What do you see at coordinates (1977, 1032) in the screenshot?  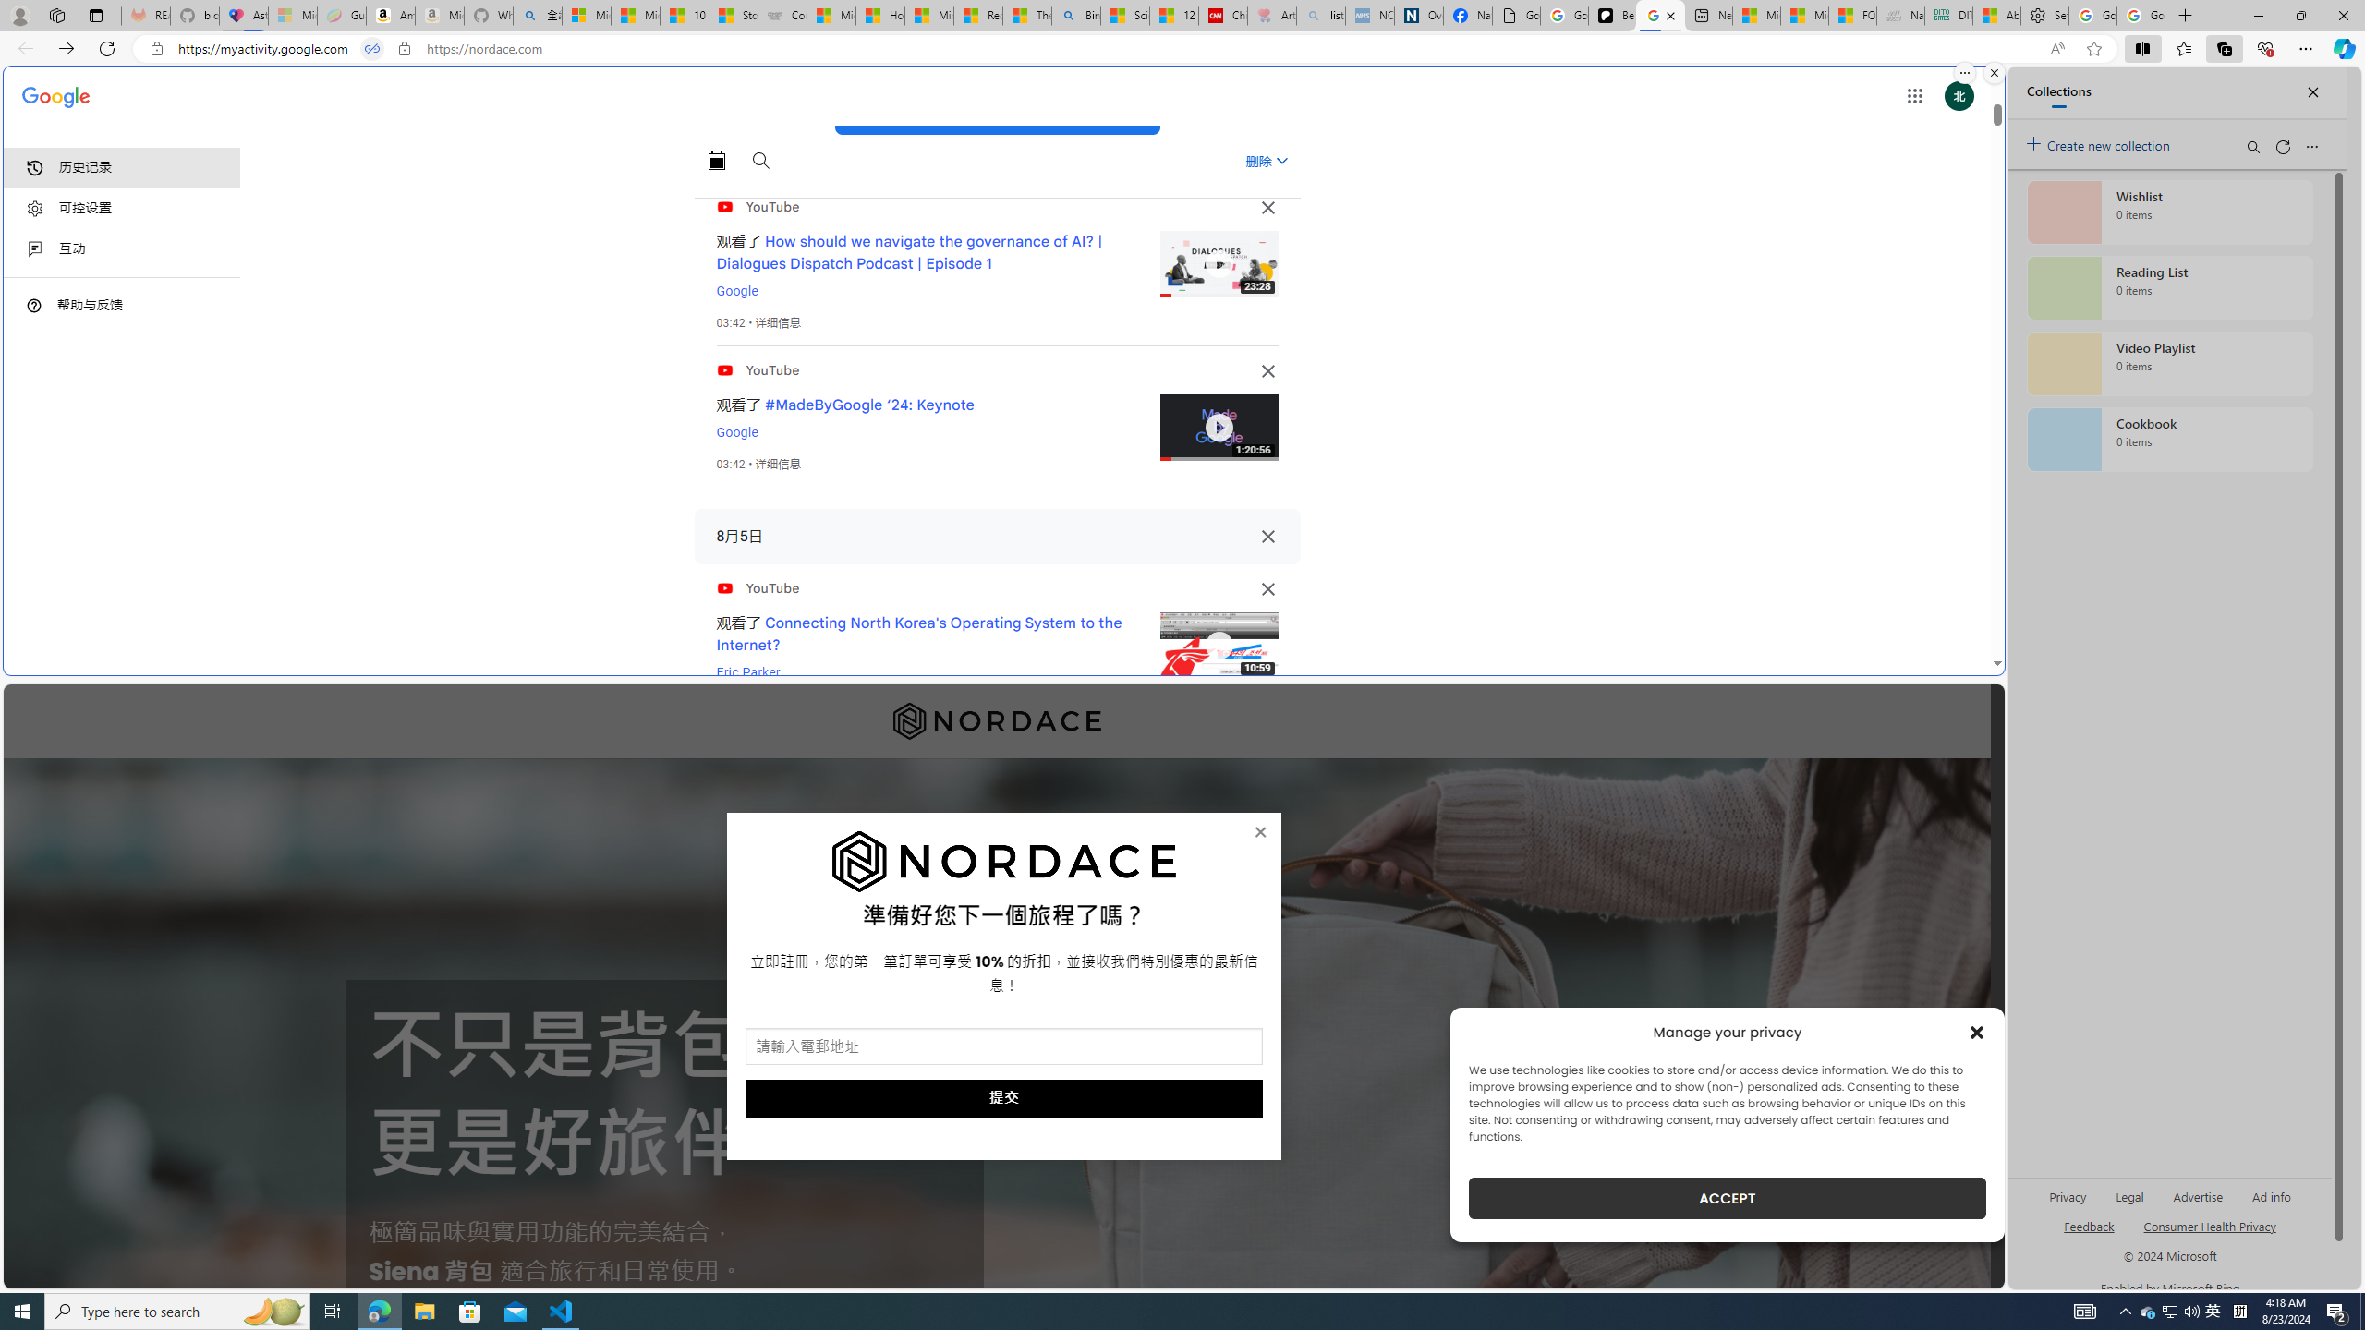 I see `Class: cmplz-close` at bounding box center [1977, 1032].